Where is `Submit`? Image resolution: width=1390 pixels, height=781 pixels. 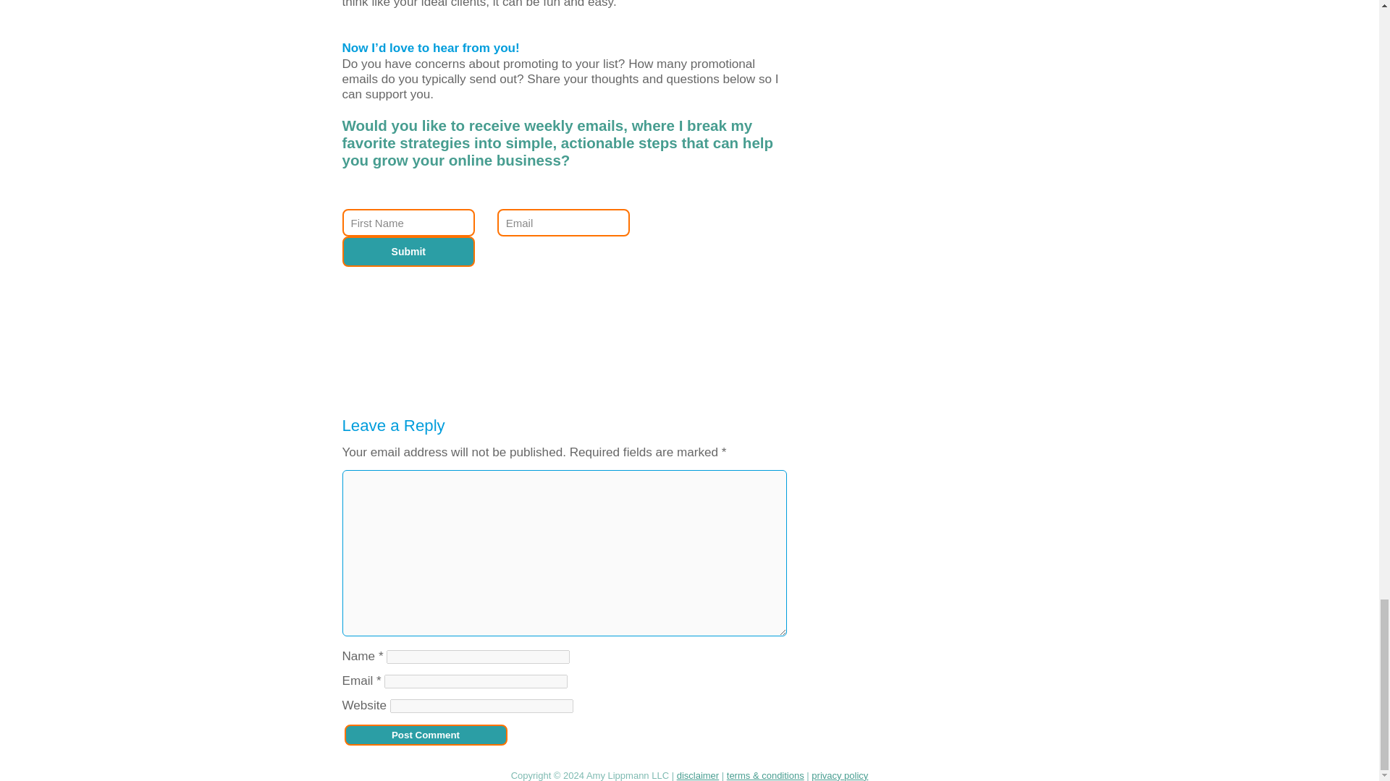 Submit is located at coordinates (408, 252).